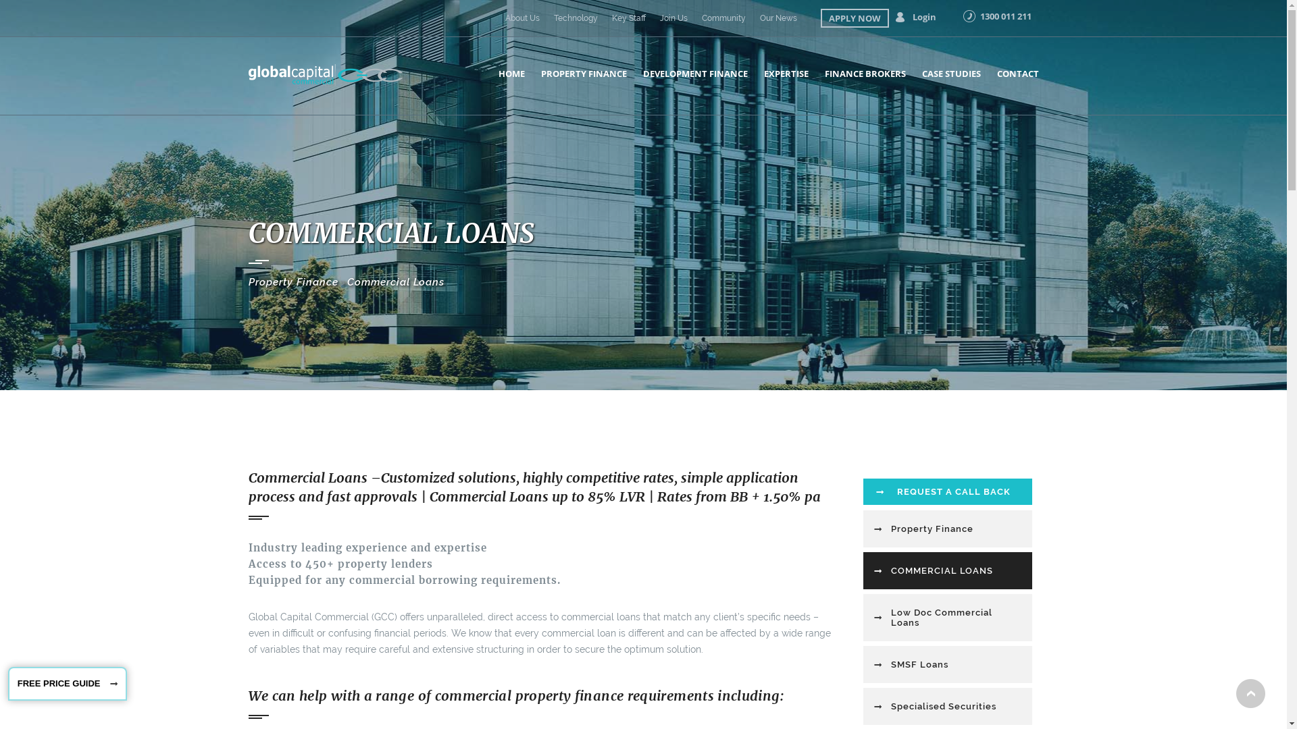 This screenshot has width=1297, height=729. What do you see at coordinates (629, 18) in the screenshot?
I see `Key Staff` at bounding box center [629, 18].